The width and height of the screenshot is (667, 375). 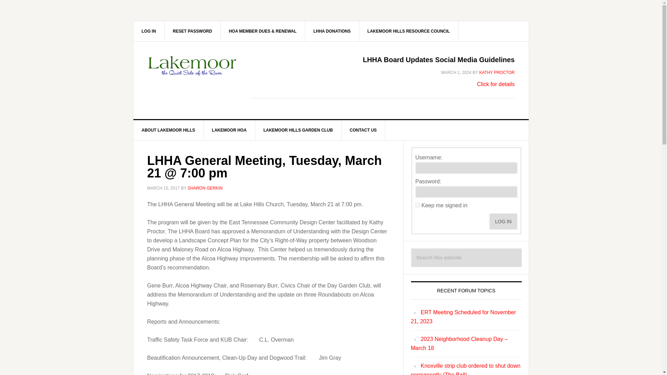 What do you see at coordinates (496, 72) in the screenshot?
I see `KATHY PROCTOR` at bounding box center [496, 72].